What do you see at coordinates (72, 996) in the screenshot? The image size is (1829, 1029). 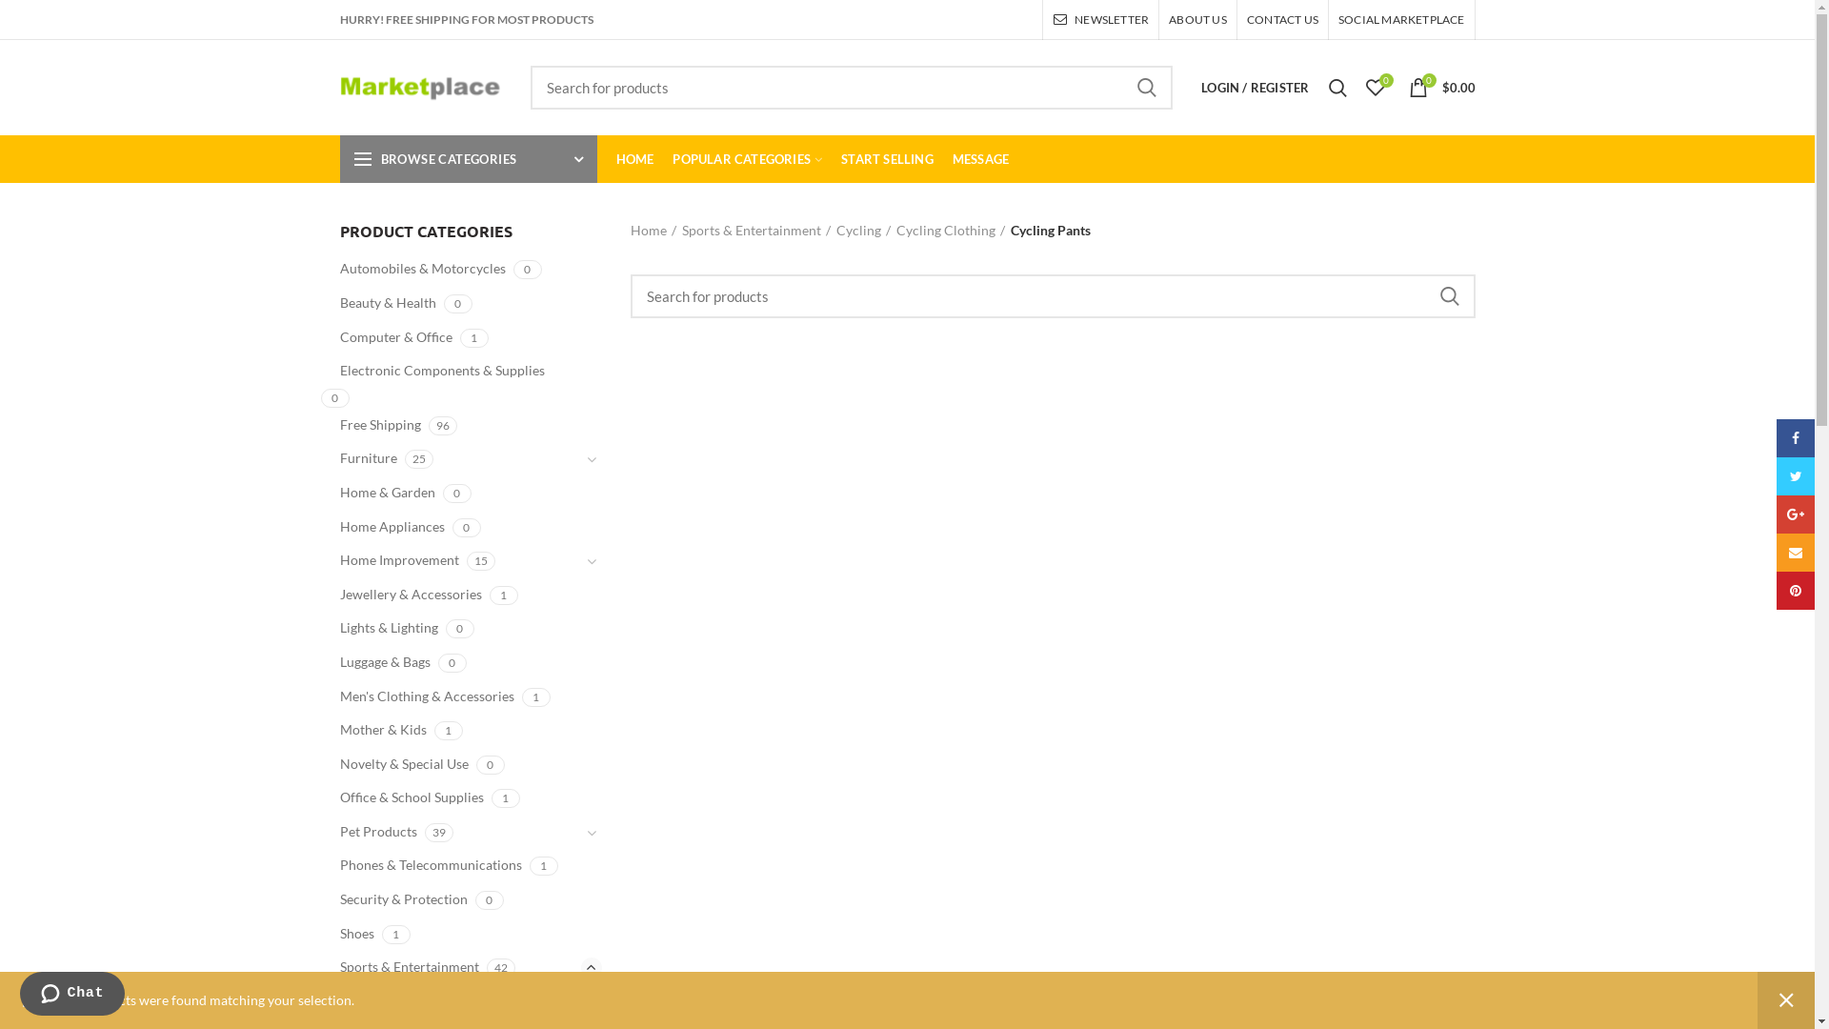 I see `Opens a widget where you can chat to one of our agents` at bounding box center [72, 996].